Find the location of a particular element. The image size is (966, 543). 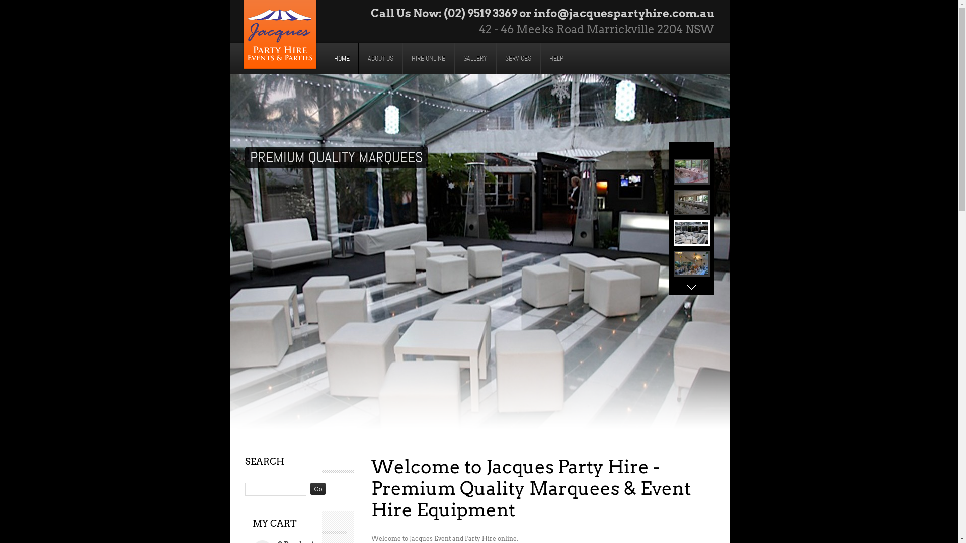

GALLERY is located at coordinates (475, 58).